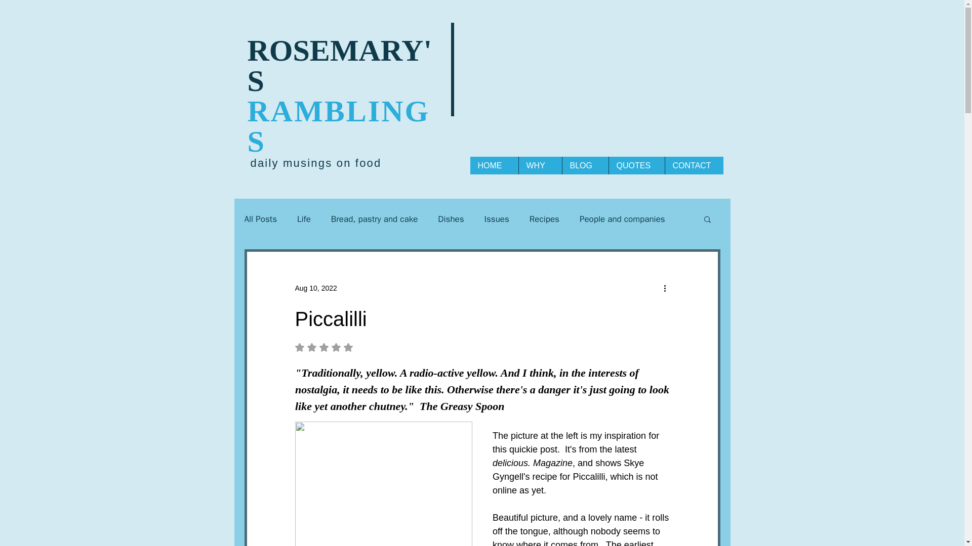 Image resolution: width=972 pixels, height=546 pixels. Describe the element at coordinates (545, 219) in the screenshot. I see `Recipes` at that location.